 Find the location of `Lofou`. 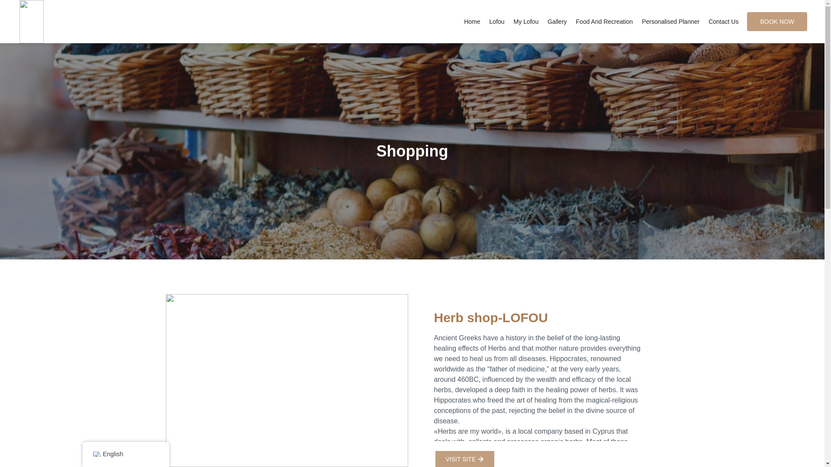

Lofou is located at coordinates (497, 22).